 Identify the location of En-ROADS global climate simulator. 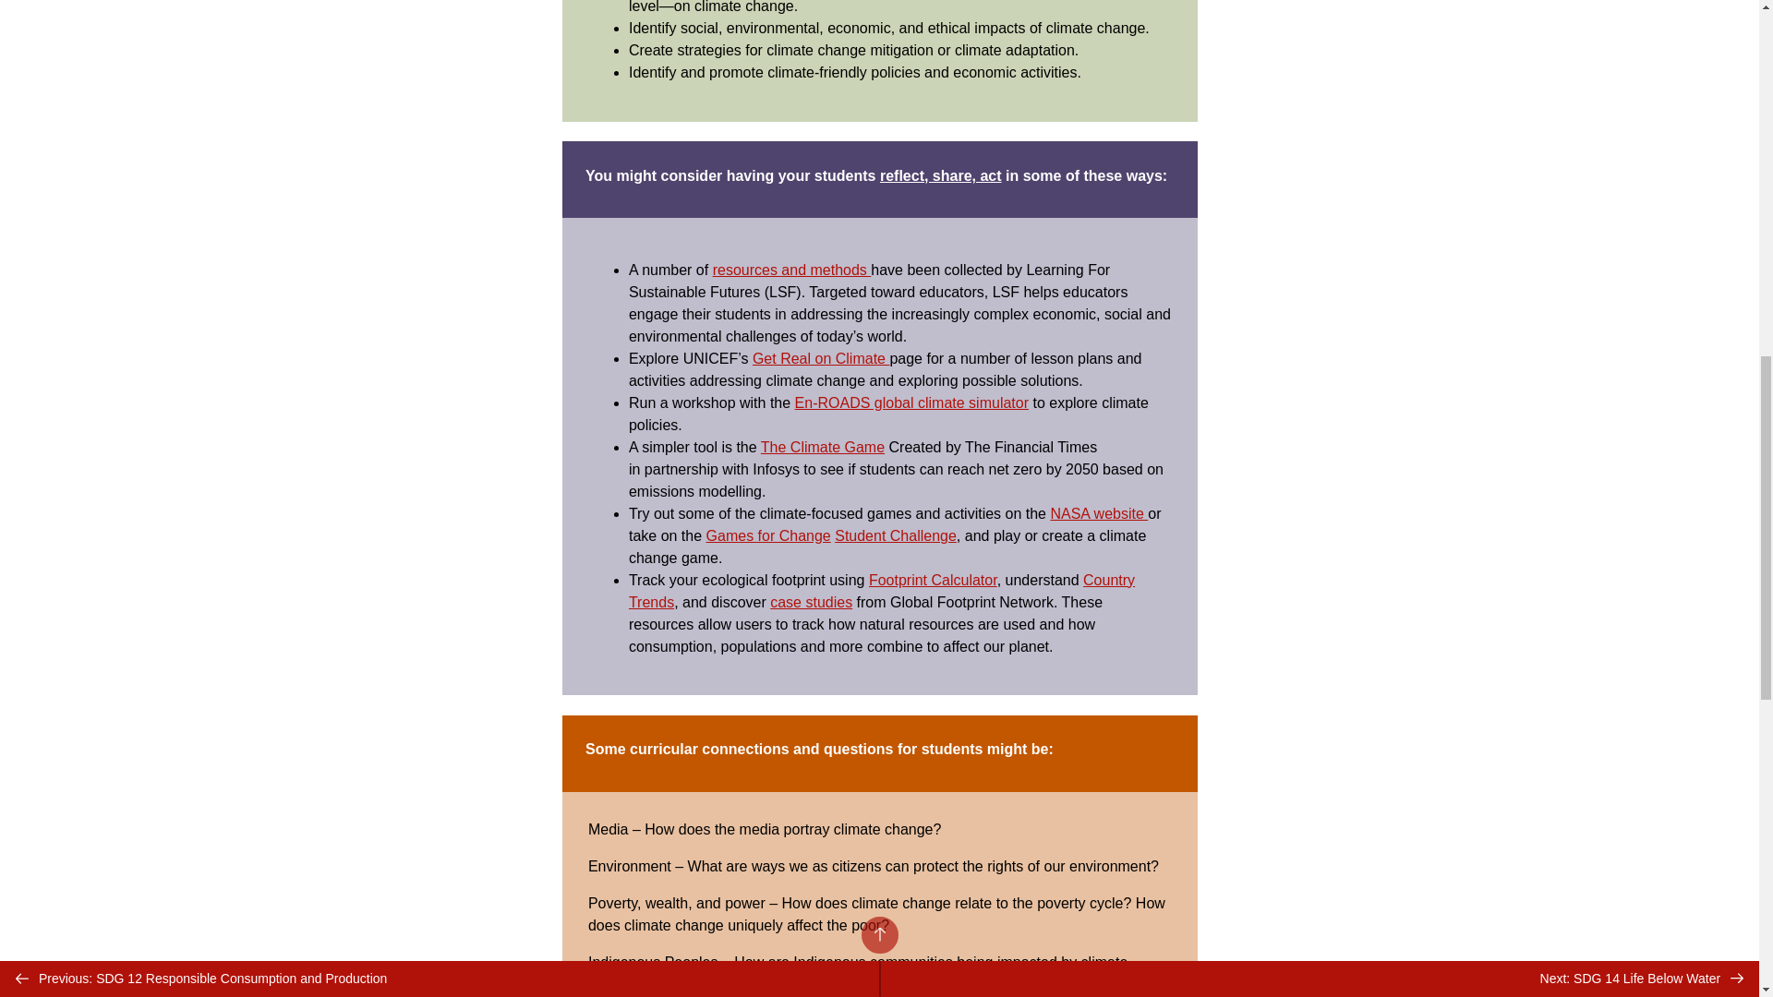
(911, 402).